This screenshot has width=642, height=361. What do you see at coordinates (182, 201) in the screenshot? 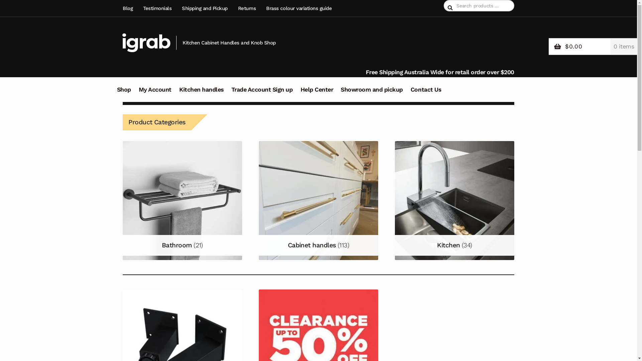
I see `Bathroom (21)` at bounding box center [182, 201].